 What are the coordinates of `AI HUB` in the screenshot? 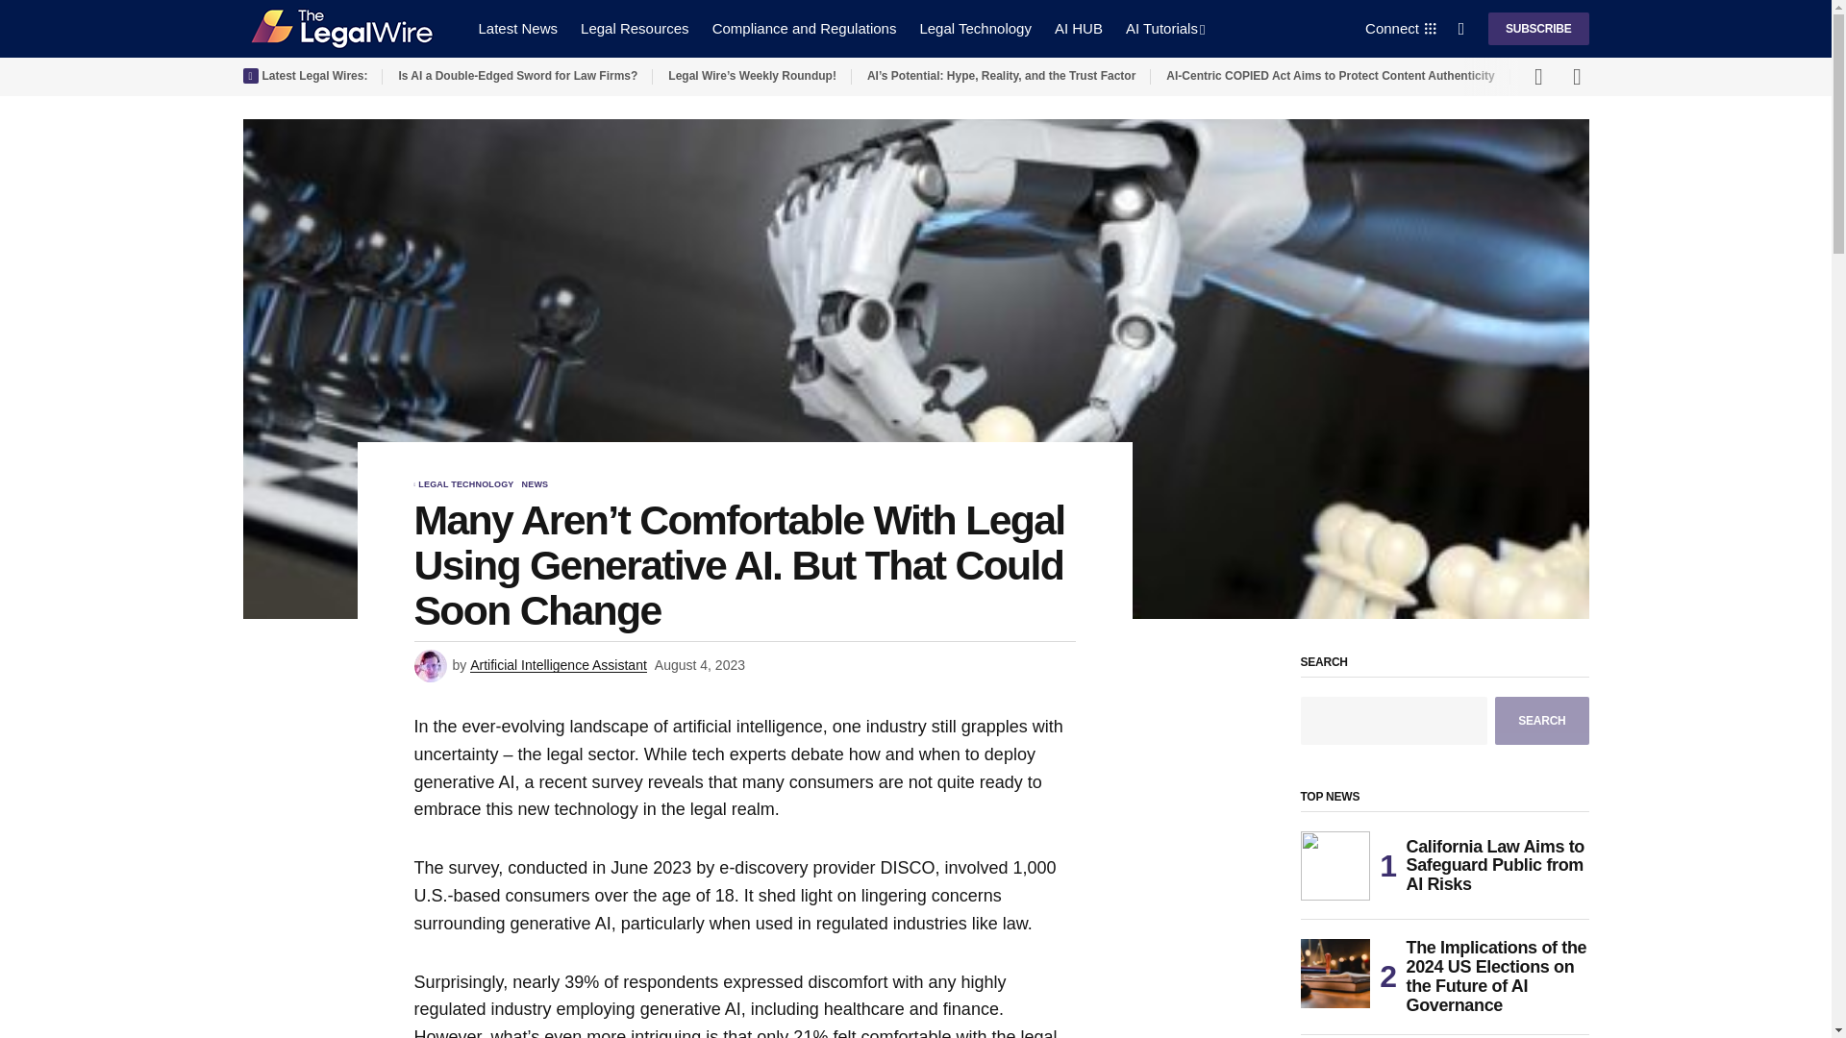 It's located at (1079, 29).